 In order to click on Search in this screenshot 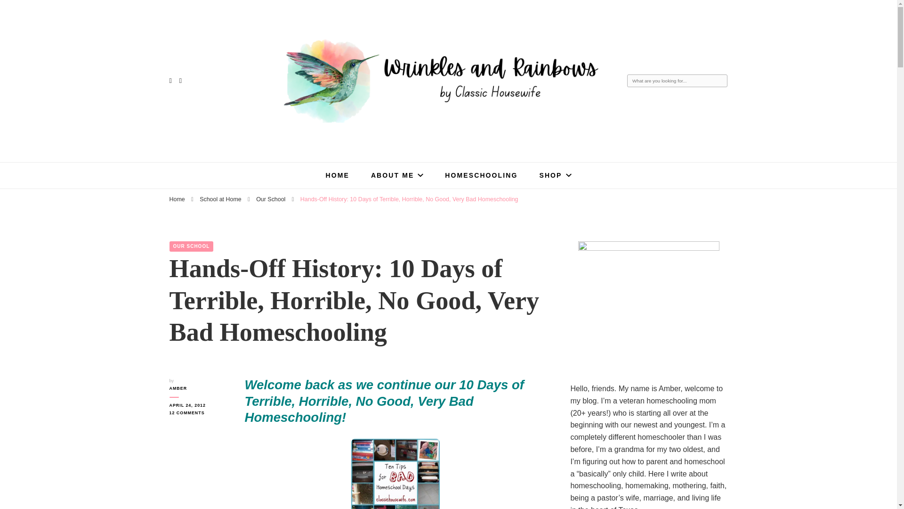, I will do `click(720, 82)`.